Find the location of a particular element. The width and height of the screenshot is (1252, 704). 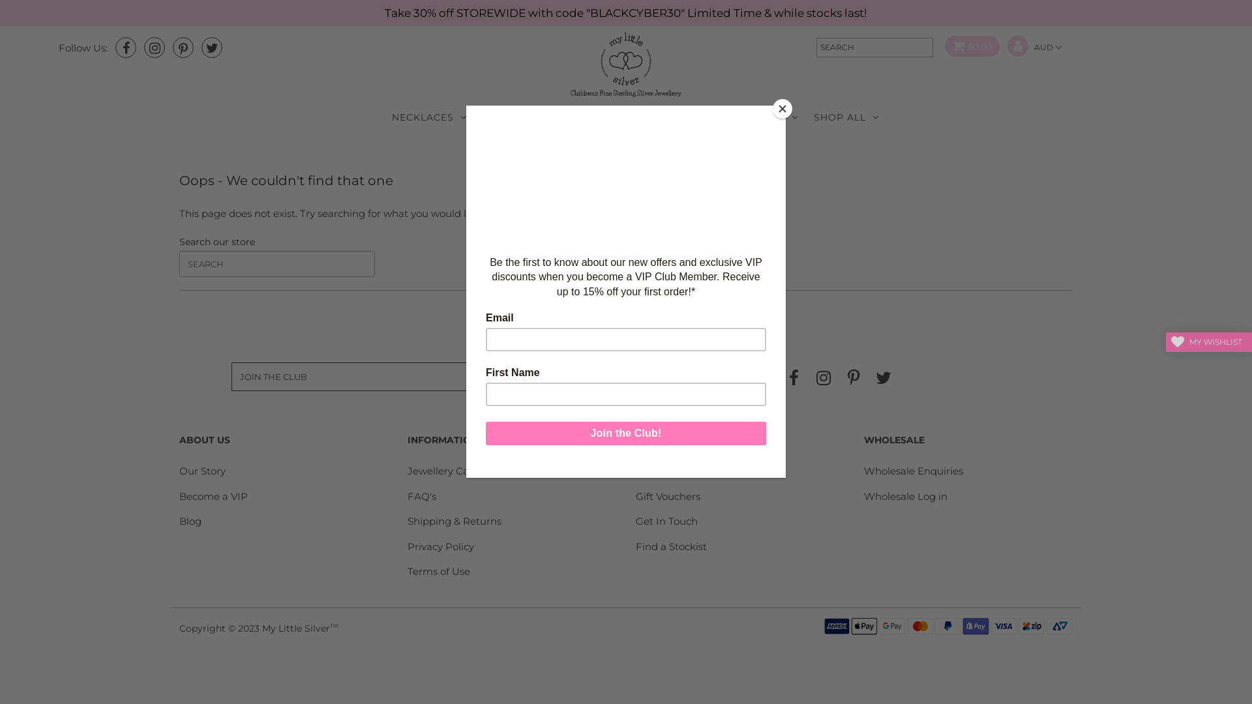

Become a VIP is located at coordinates (214, 497).